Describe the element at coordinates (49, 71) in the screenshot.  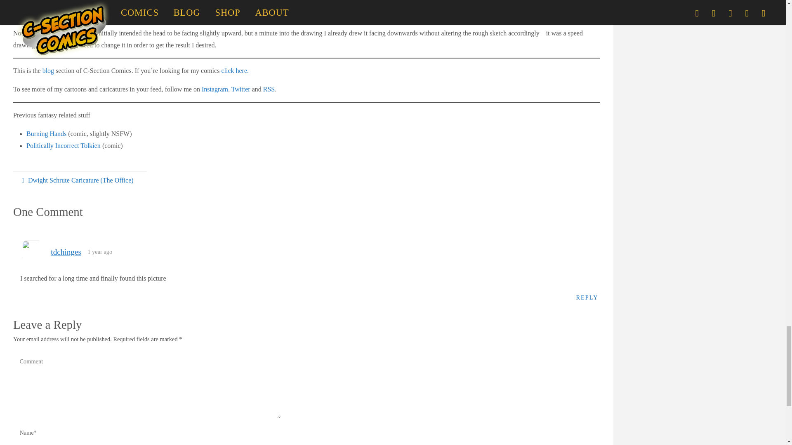
I see `blog ` at that location.